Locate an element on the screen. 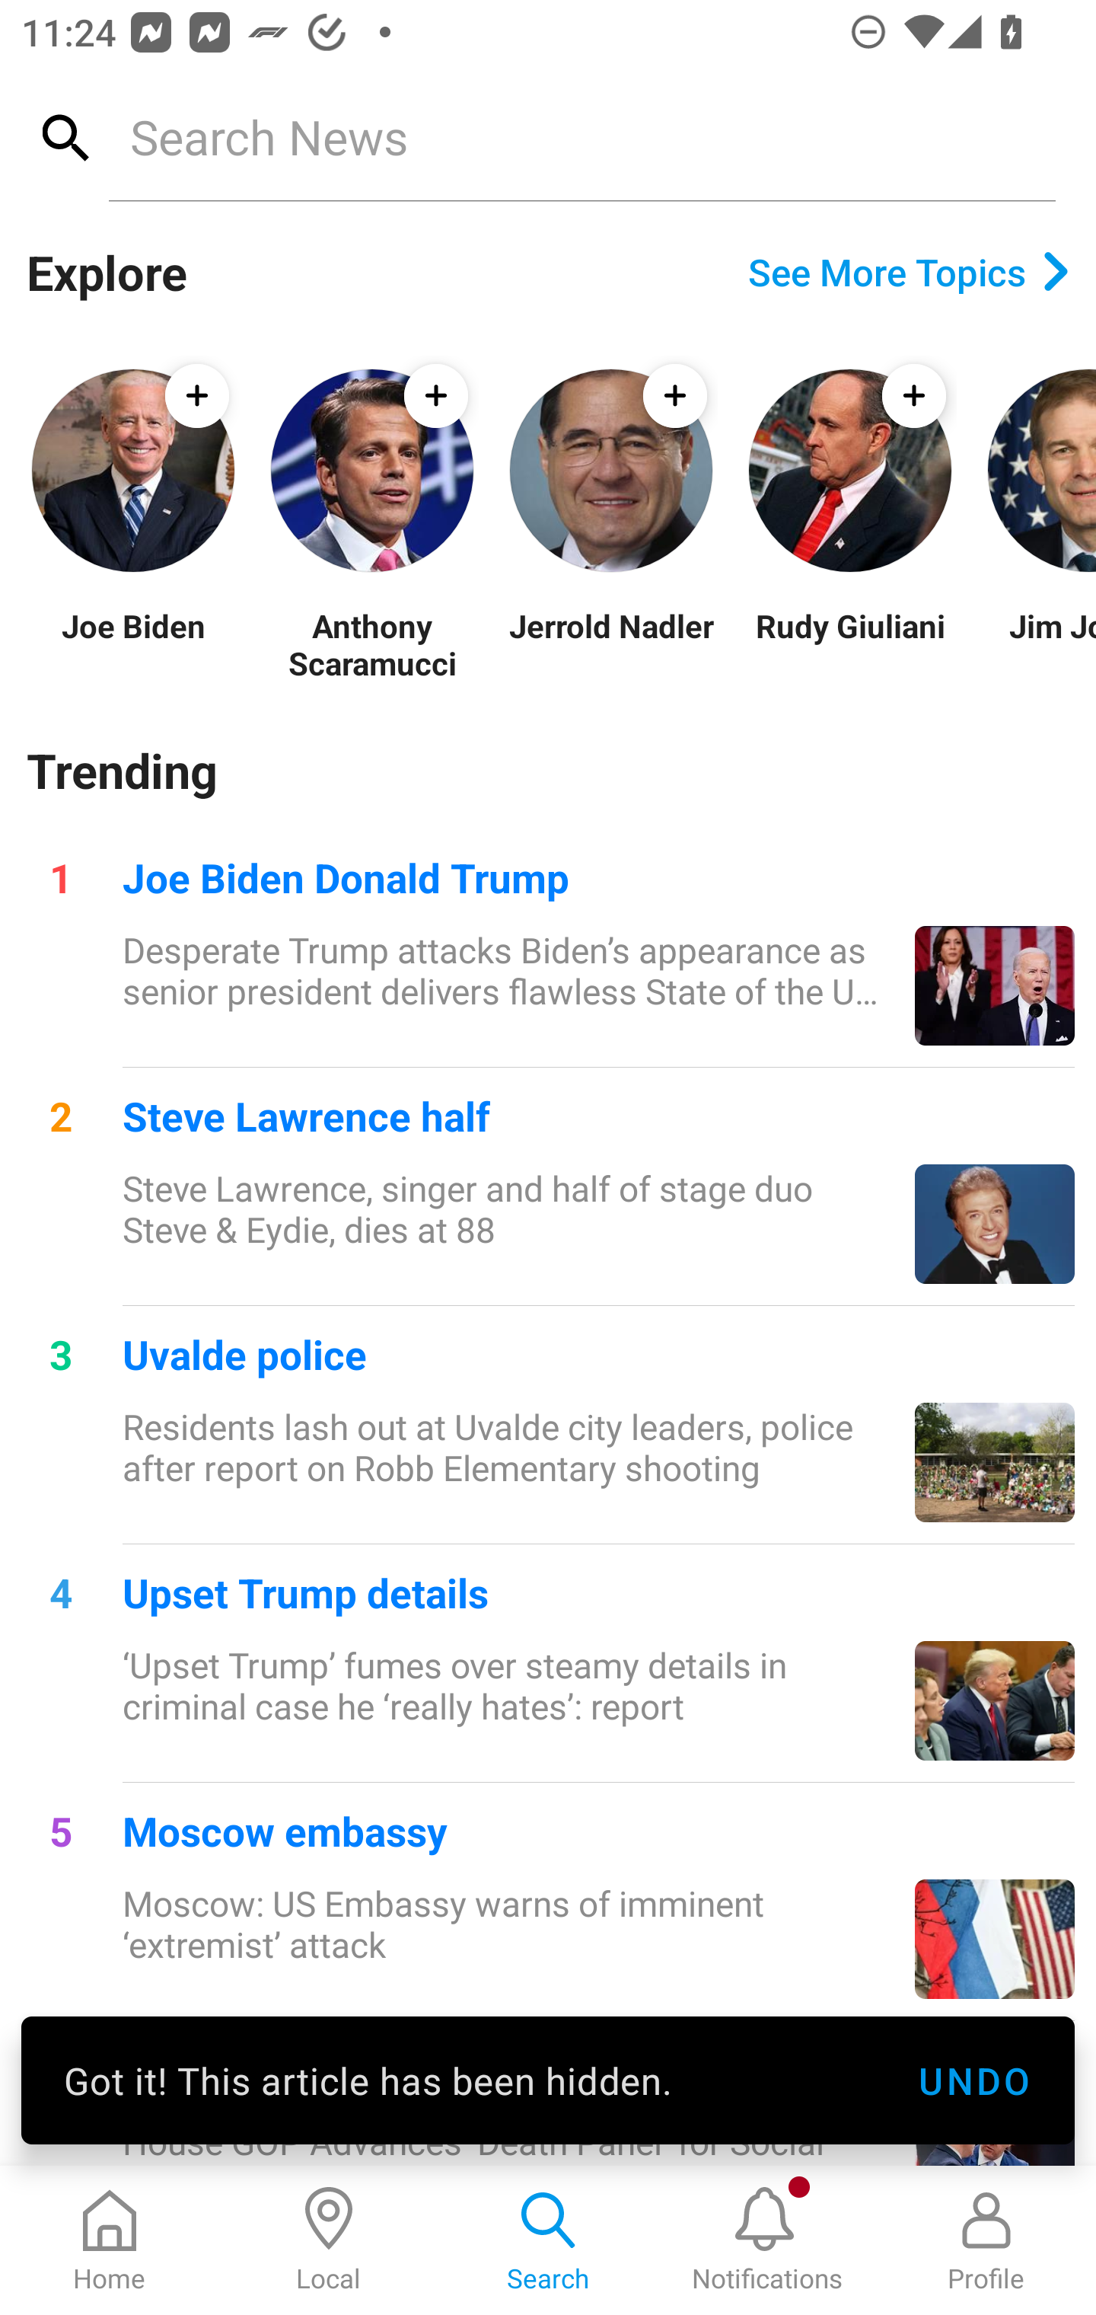  See More Topics is located at coordinates (909, 272).